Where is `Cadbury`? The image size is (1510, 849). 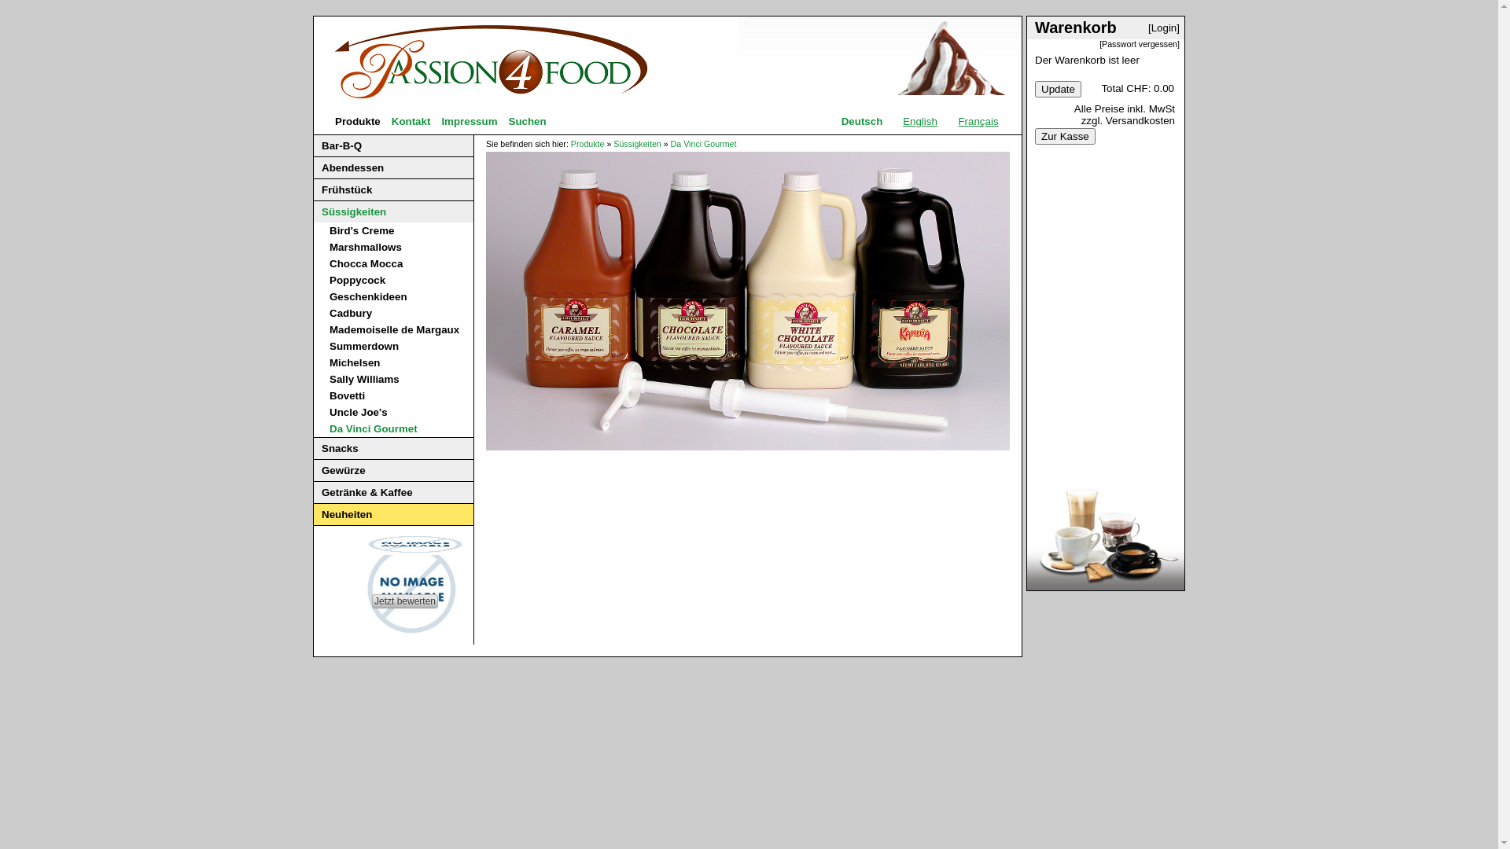
Cadbury is located at coordinates (351, 313).